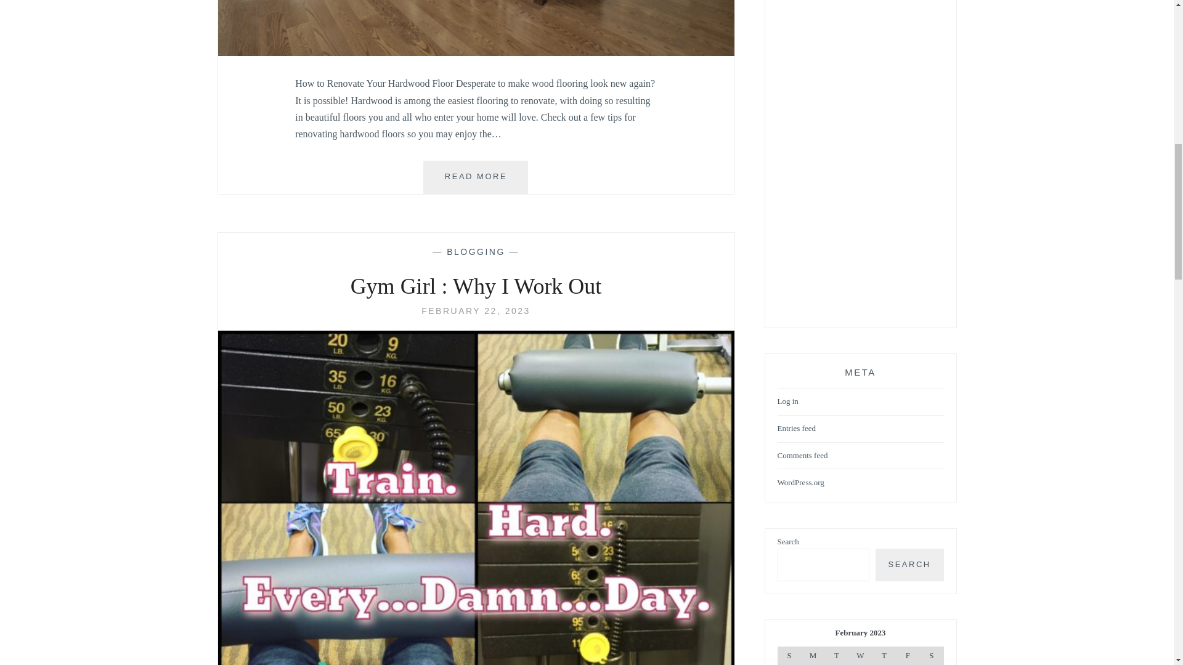 This screenshot has width=1183, height=665. What do you see at coordinates (476, 177) in the screenshot?
I see `FEBRUARY 22, 2023` at bounding box center [476, 177].